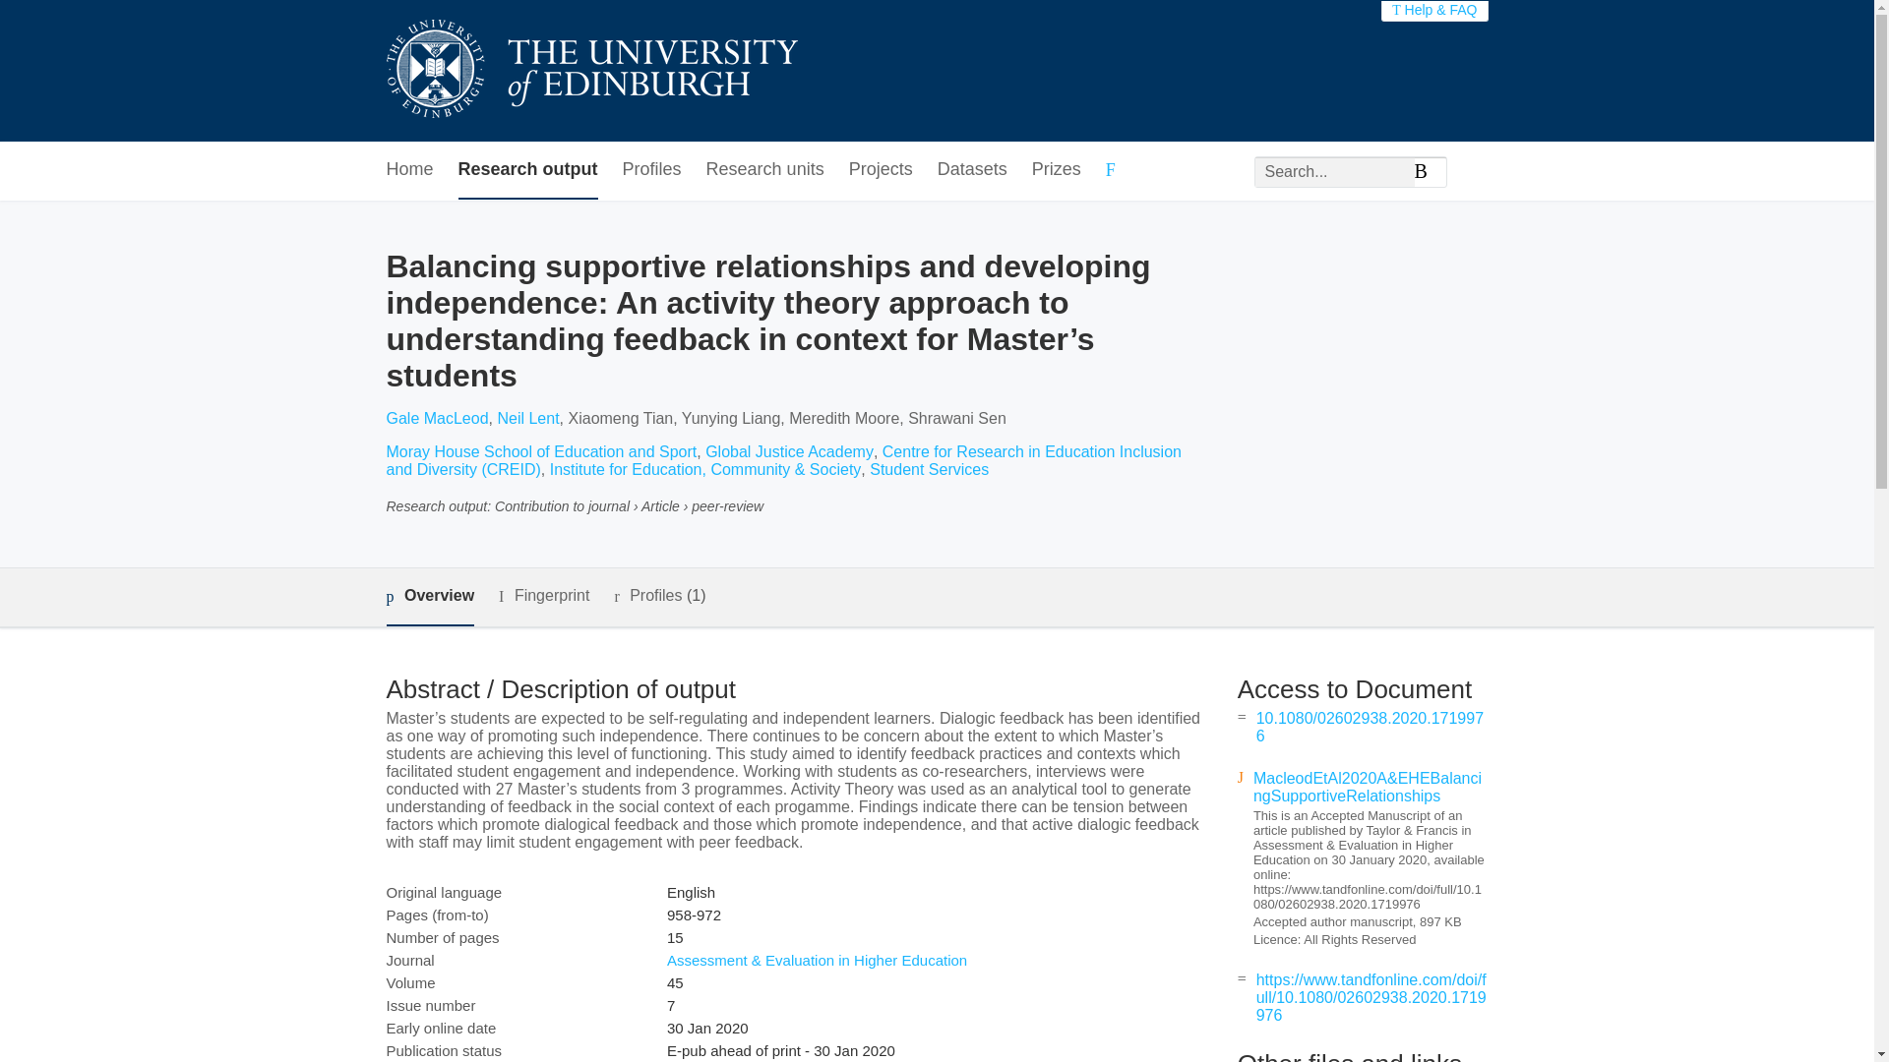 The image size is (1889, 1062). Describe the element at coordinates (652, 170) in the screenshot. I see `Profiles` at that location.